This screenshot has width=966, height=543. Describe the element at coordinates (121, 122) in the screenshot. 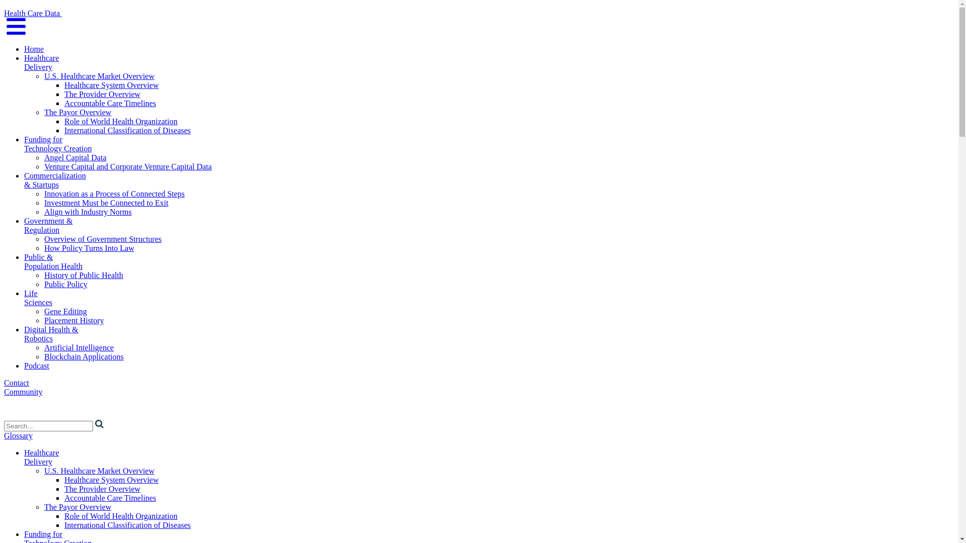

I see `Role of World Health Organization` at that location.